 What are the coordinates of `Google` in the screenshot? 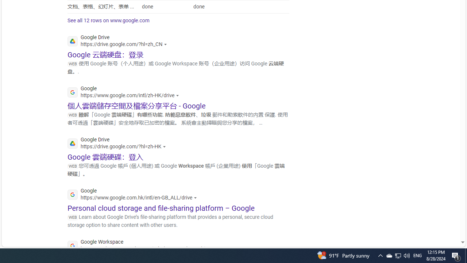 It's located at (134, 195).